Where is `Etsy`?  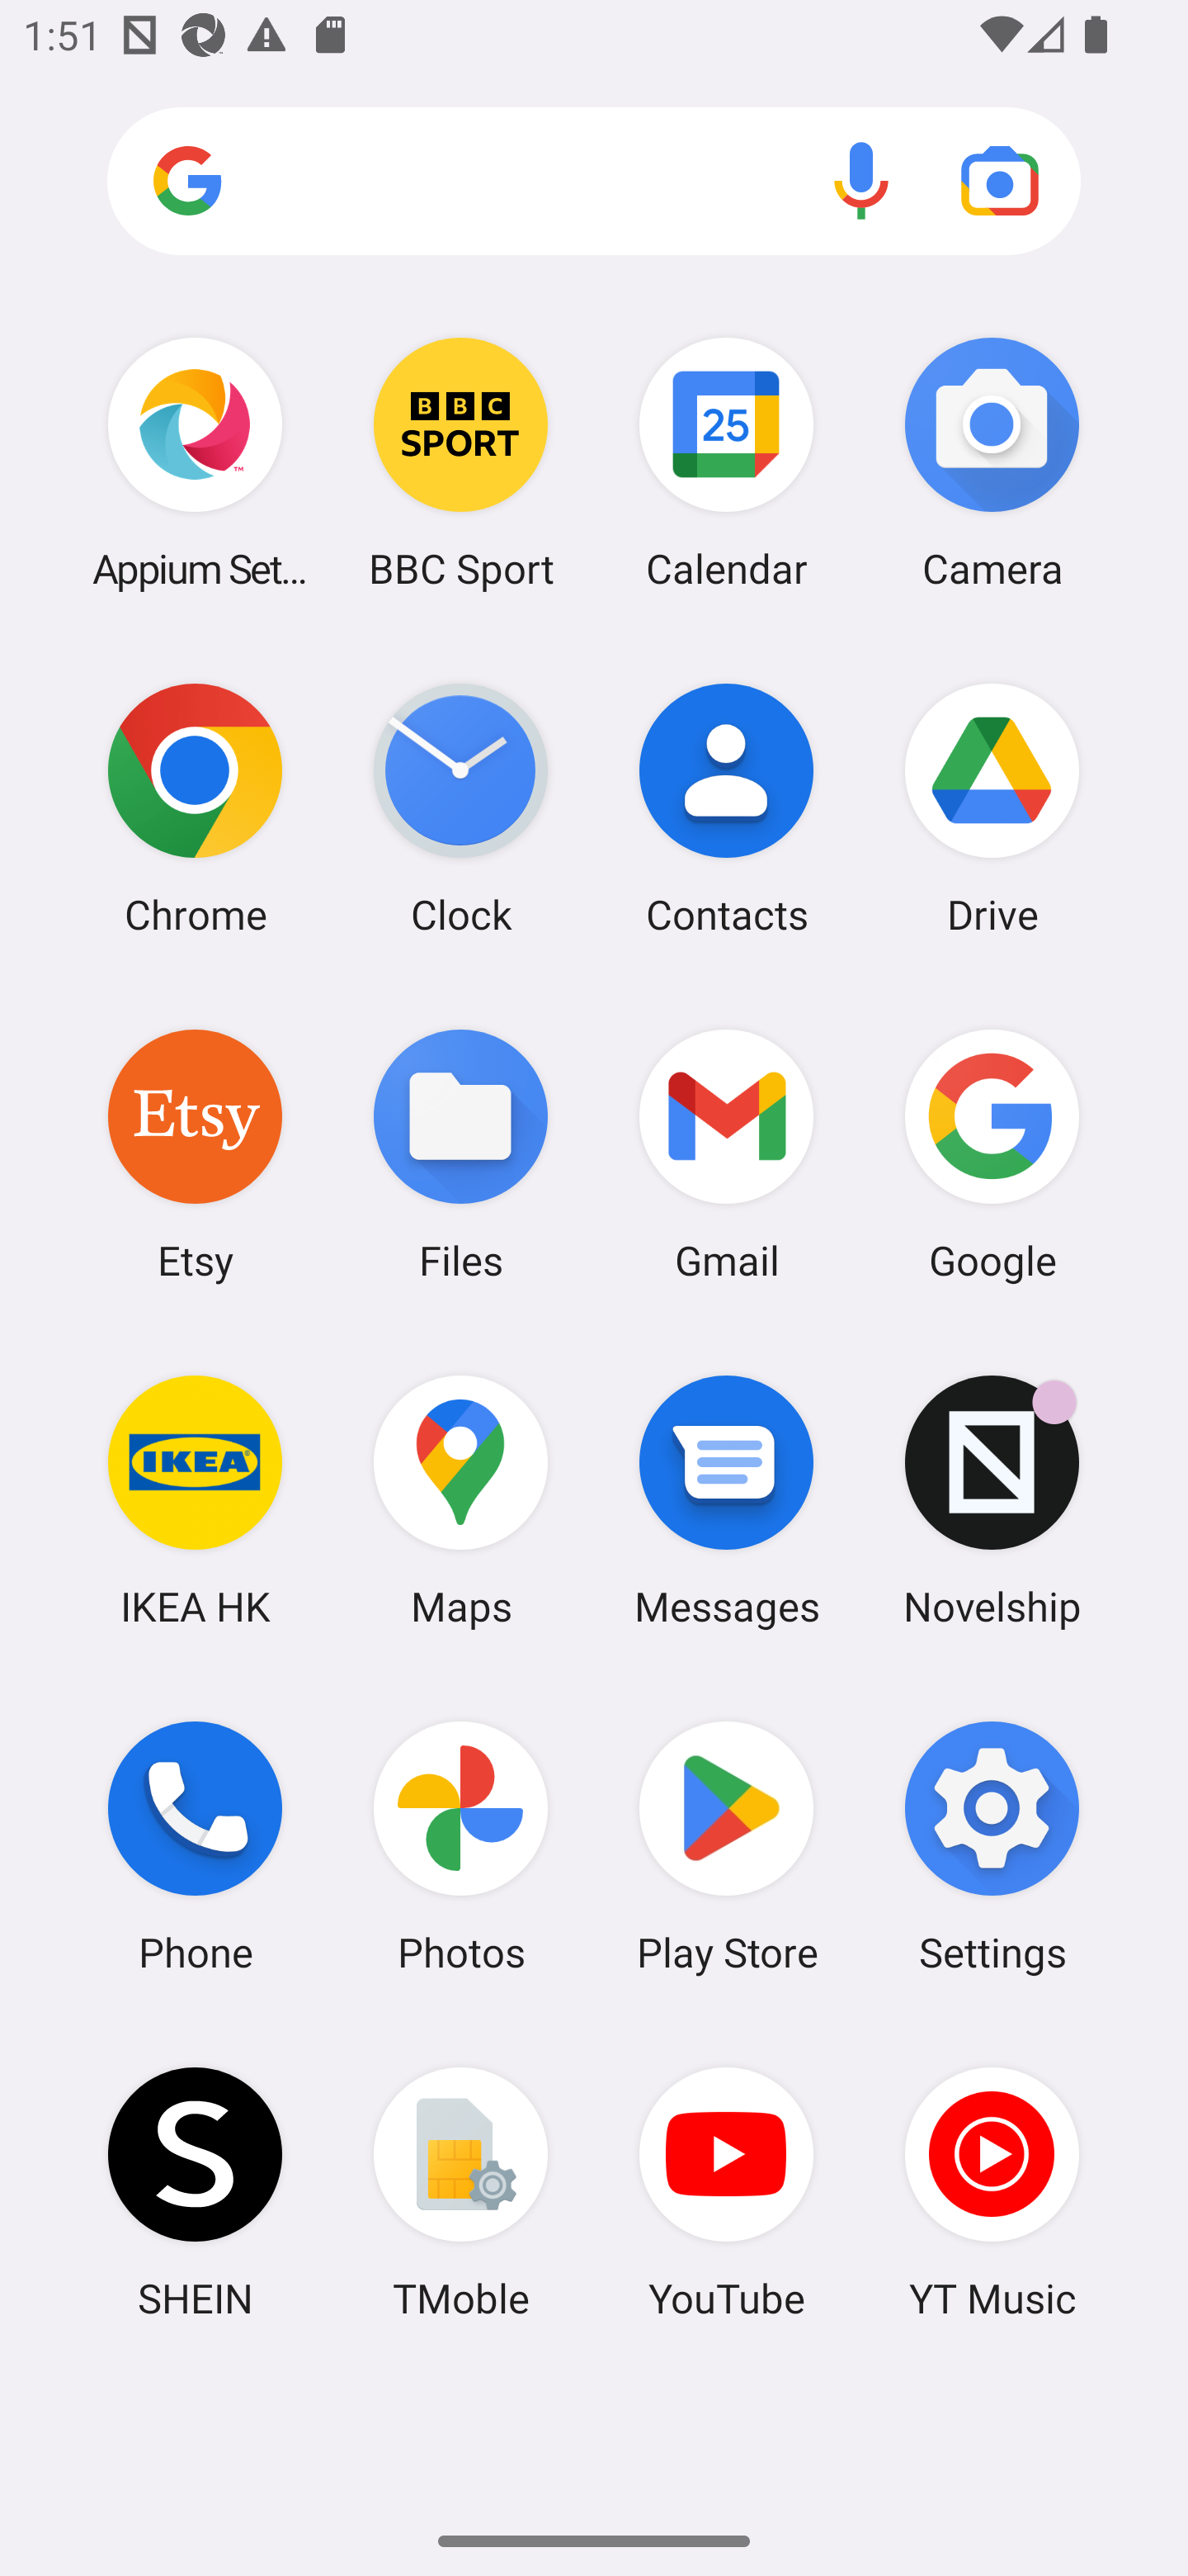 Etsy is located at coordinates (195, 1153).